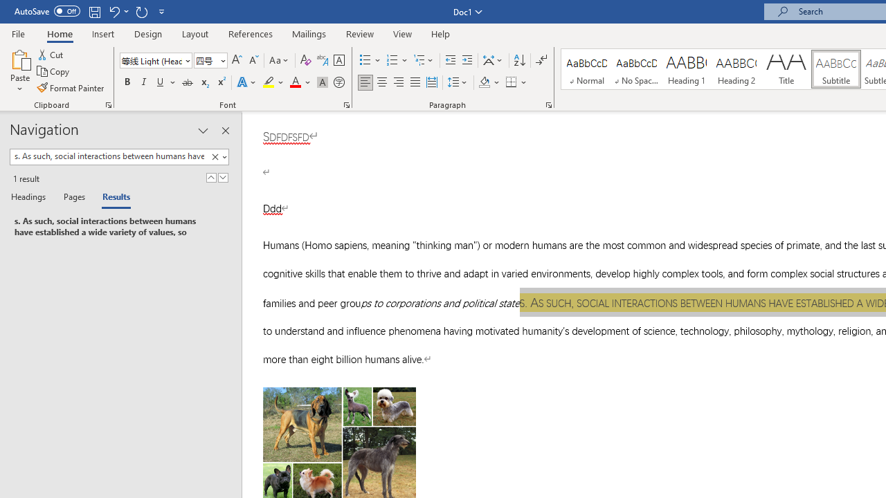 Image resolution: width=886 pixels, height=498 pixels. I want to click on Format Painter, so click(71, 87).